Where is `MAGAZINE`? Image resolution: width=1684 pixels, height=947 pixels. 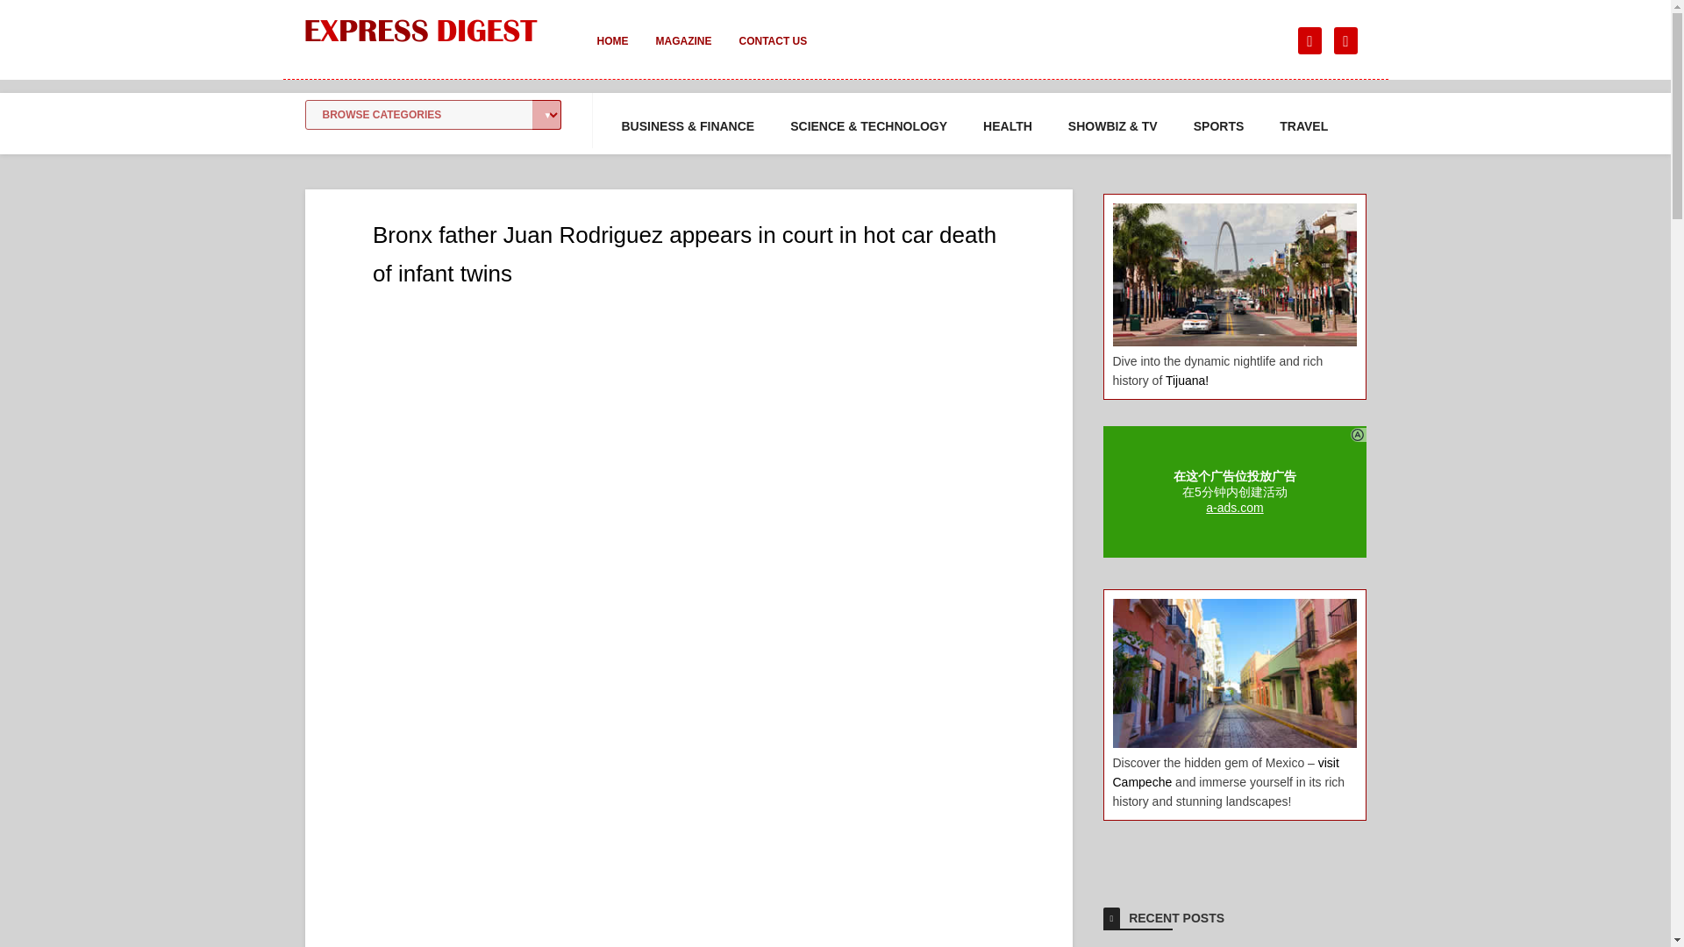 MAGAZINE is located at coordinates (683, 53).